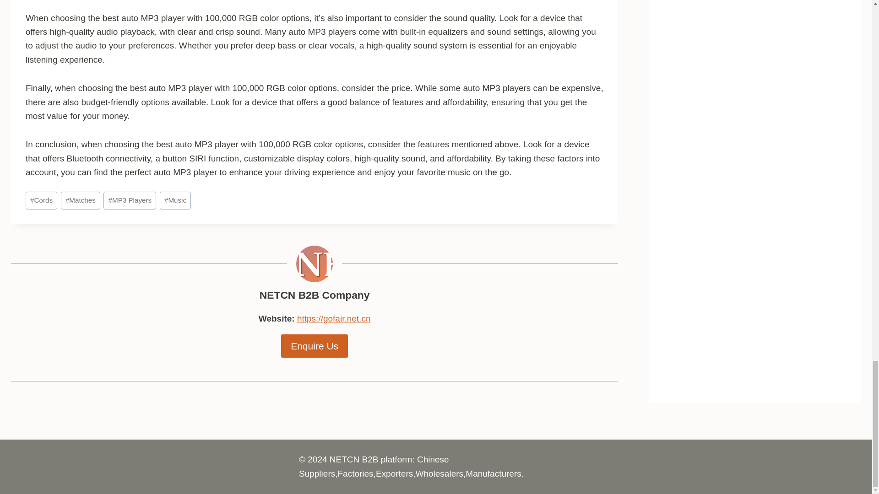 This screenshot has height=494, width=879. Describe the element at coordinates (175, 200) in the screenshot. I see `Music` at that location.